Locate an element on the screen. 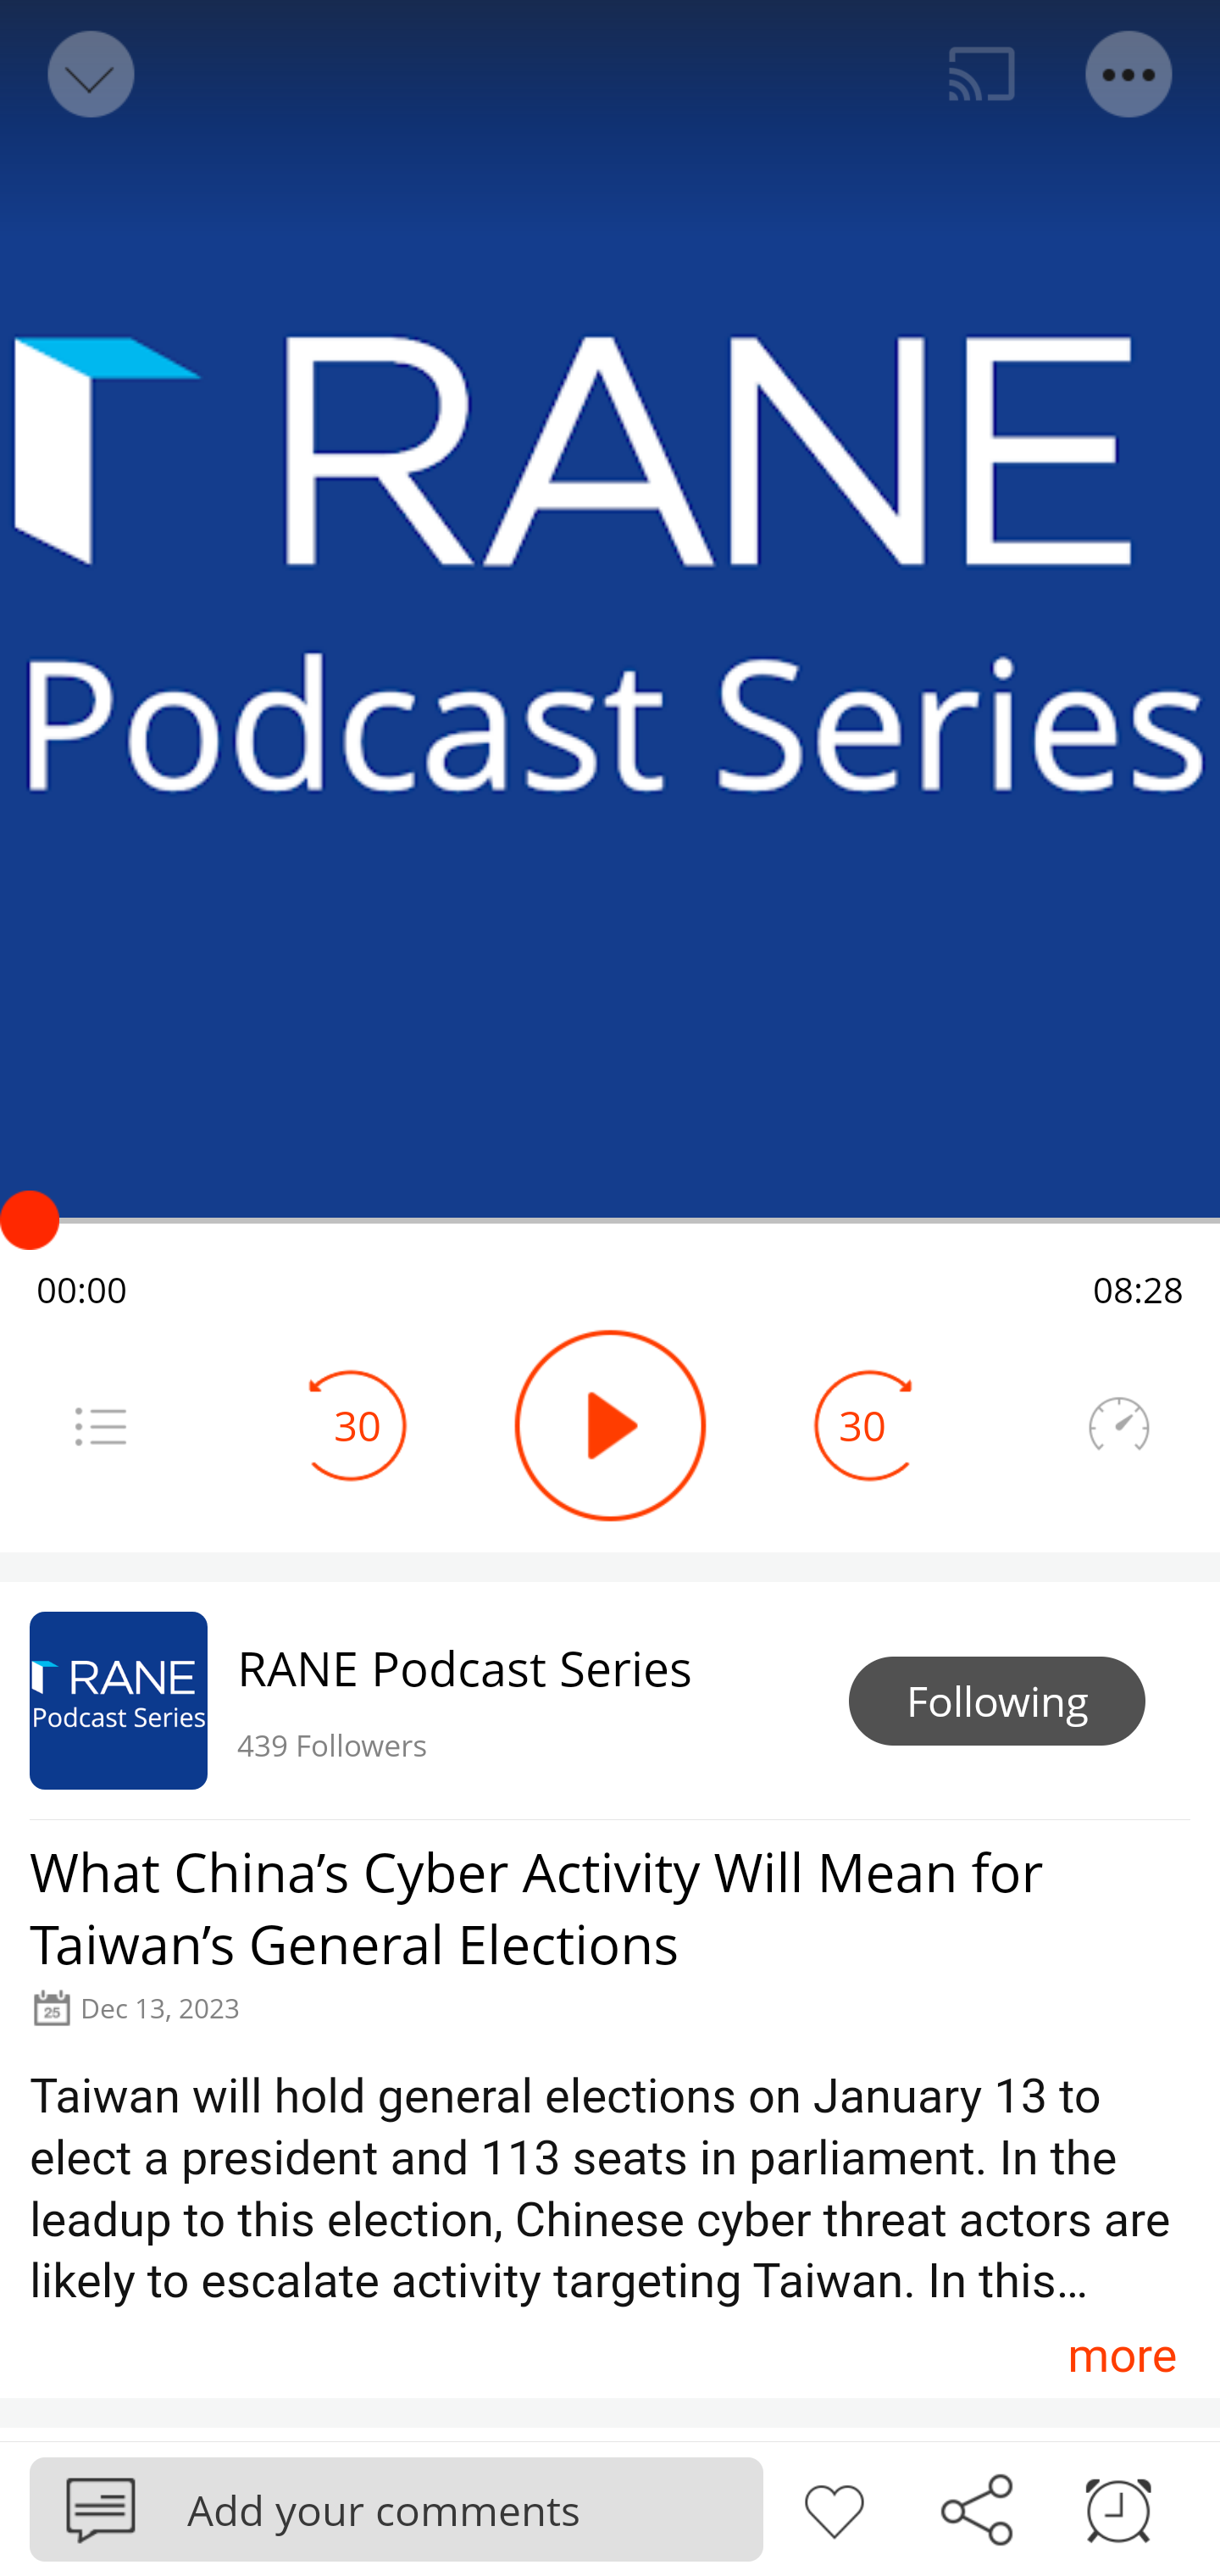  Menu is located at coordinates (1130, 75).